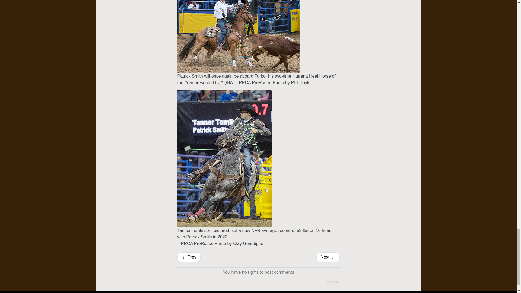  I want to click on JComments, so click(333, 282).